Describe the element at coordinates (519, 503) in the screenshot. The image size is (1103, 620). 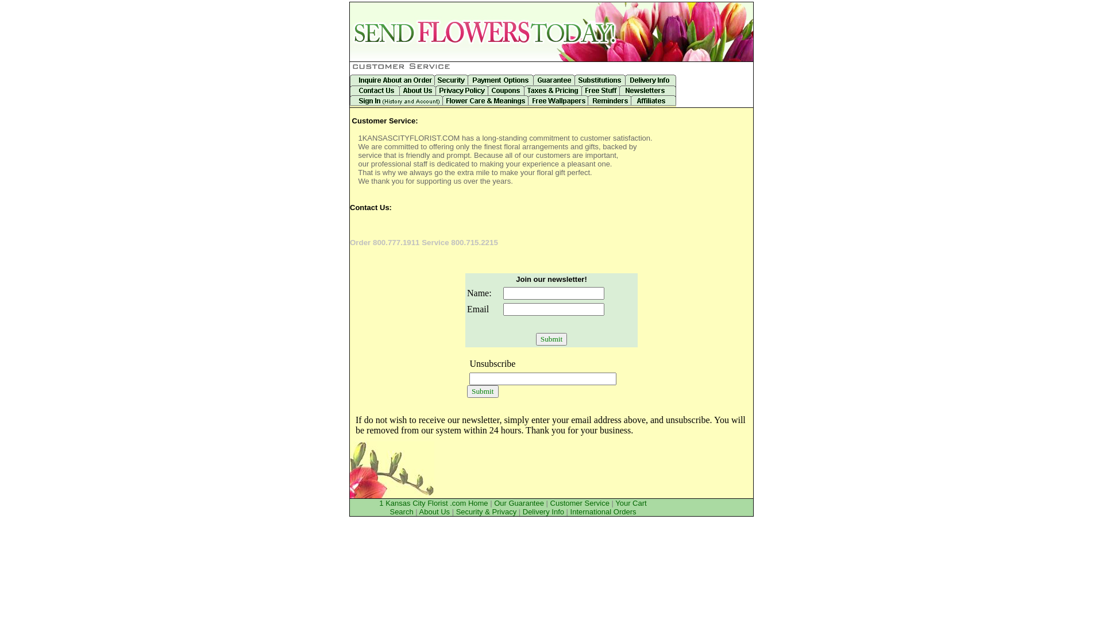
I see `Our Guarantee` at that location.